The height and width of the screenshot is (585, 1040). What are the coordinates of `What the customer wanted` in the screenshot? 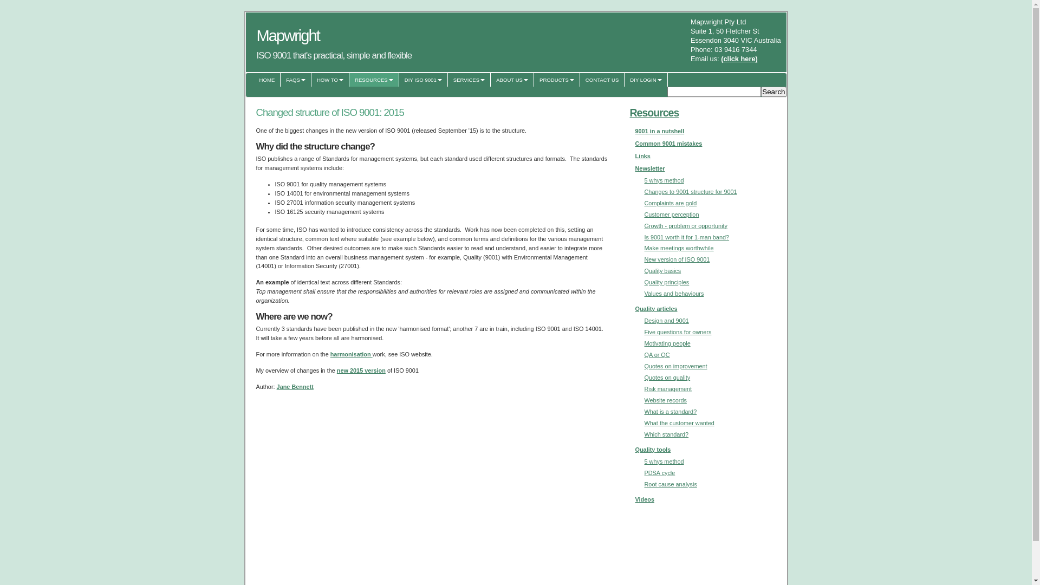 It's located at (679, 423).